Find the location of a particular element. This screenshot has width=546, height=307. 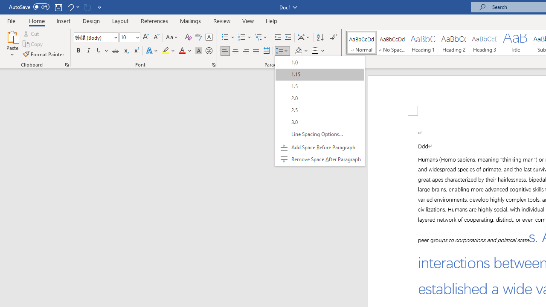

Italic is located at coordinates (89, 51).